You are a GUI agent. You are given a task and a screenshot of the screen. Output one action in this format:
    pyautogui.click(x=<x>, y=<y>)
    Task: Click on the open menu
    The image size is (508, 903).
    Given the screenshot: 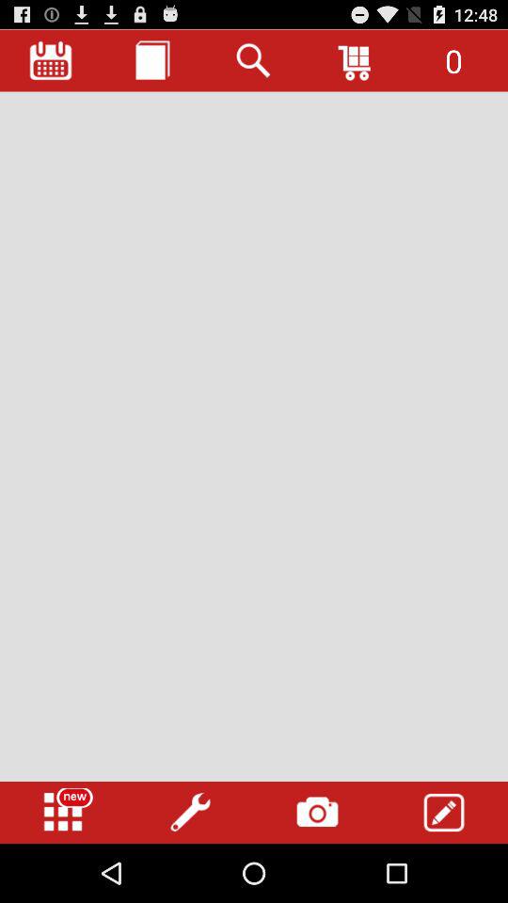 What is the action you would take?
    pyautogui.click(x=63, y=813)
    